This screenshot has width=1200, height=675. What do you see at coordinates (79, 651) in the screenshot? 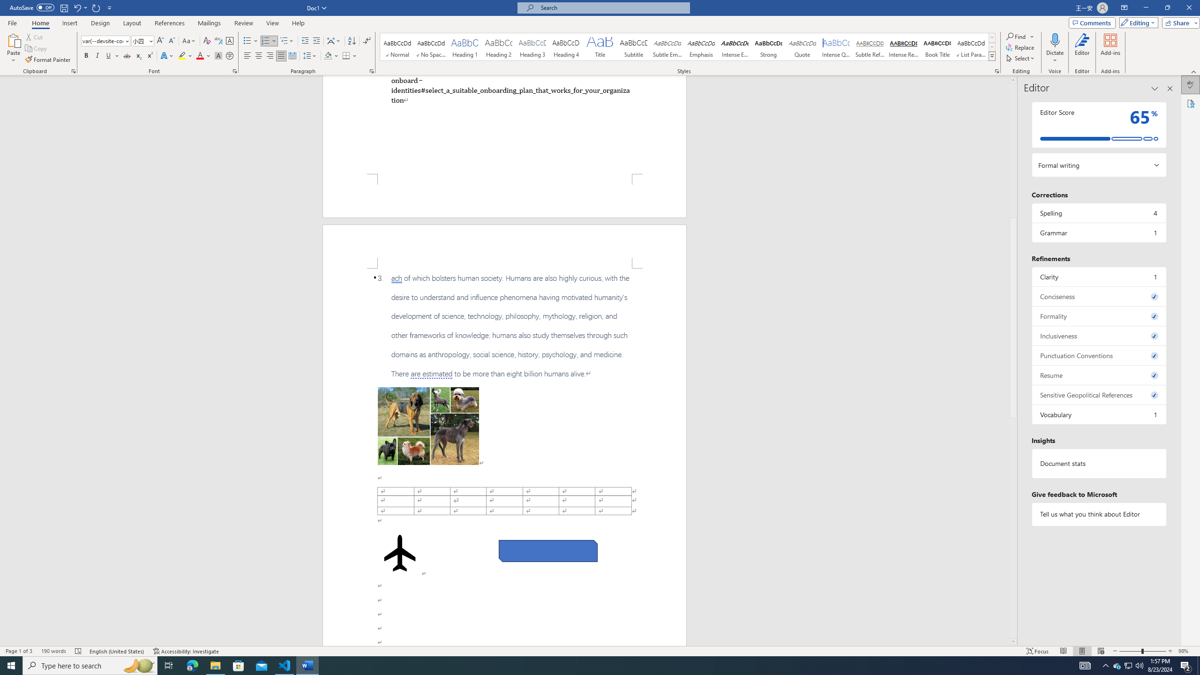
I see `Spelling and Grammar Check Errors` at bounding box center [79, 651].